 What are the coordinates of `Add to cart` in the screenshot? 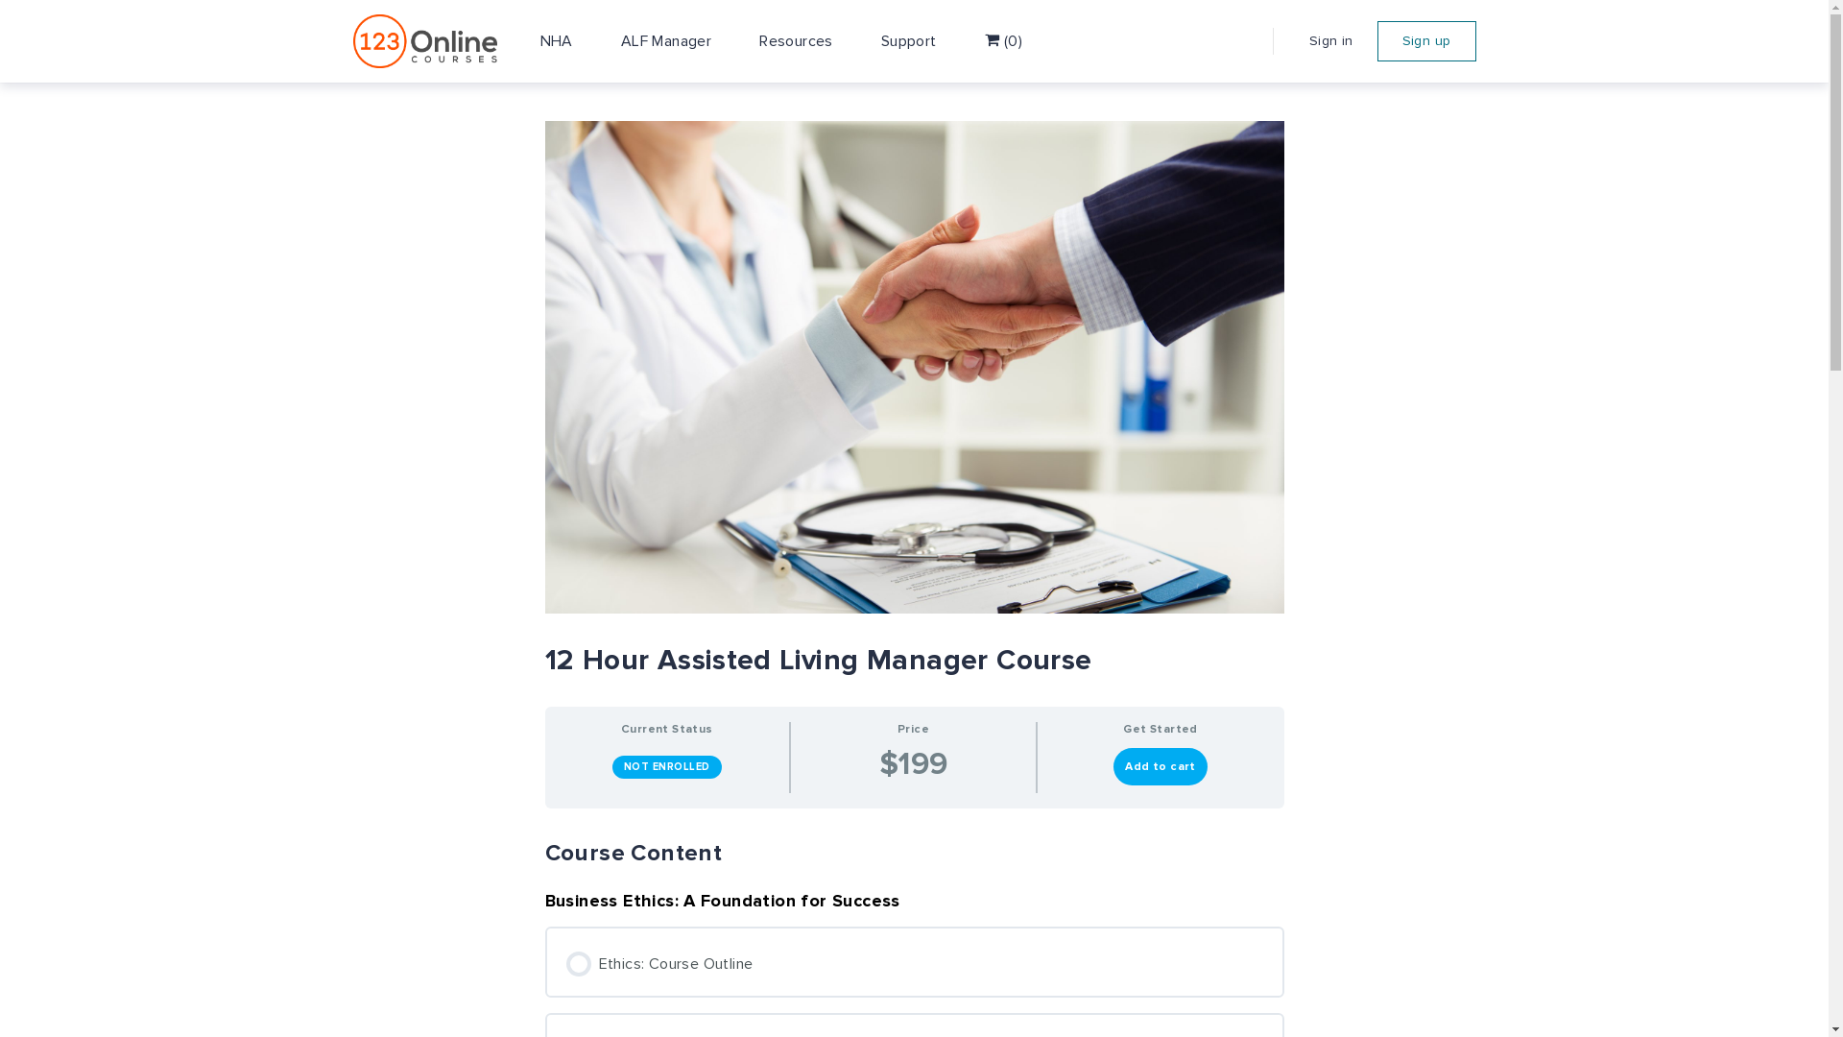 It's located at (1160, 766).